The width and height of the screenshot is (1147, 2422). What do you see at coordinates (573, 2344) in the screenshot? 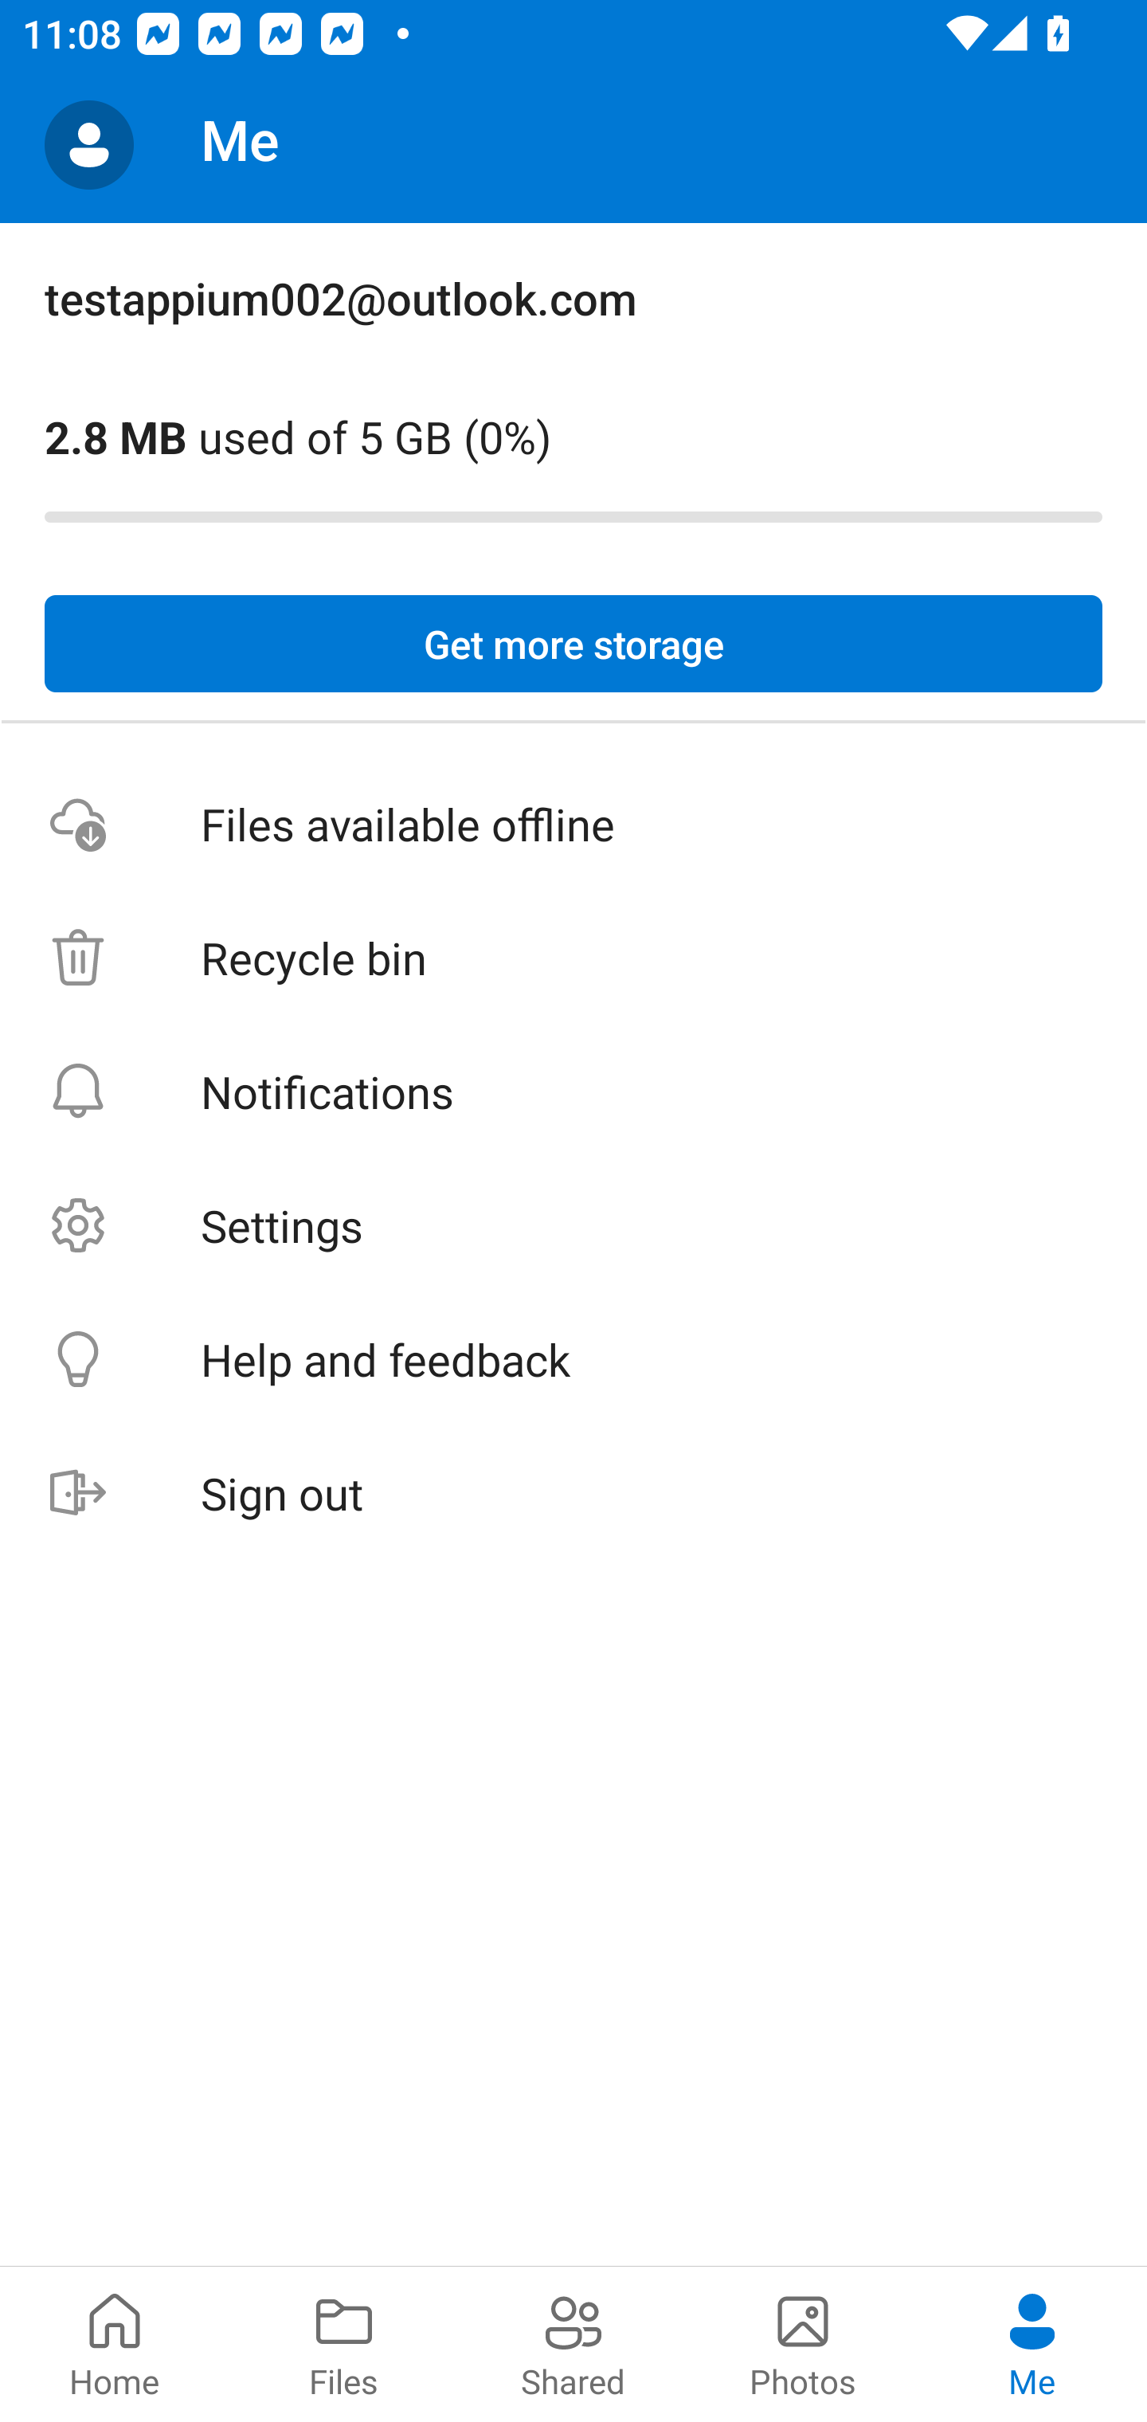
I see `Shared pivot Shared` at bounding box center [573, 2344].